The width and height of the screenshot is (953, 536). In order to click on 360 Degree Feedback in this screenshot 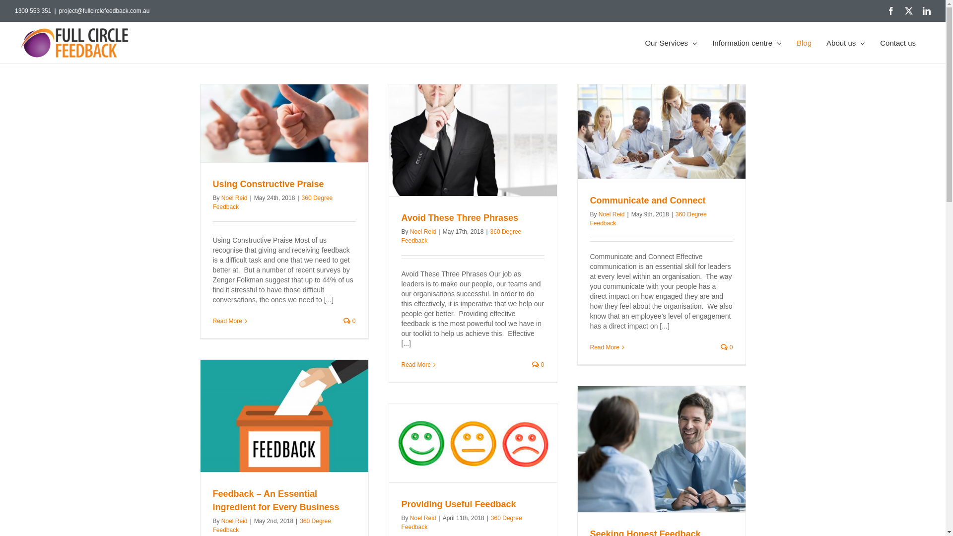, I will do `click(648, 219)`.